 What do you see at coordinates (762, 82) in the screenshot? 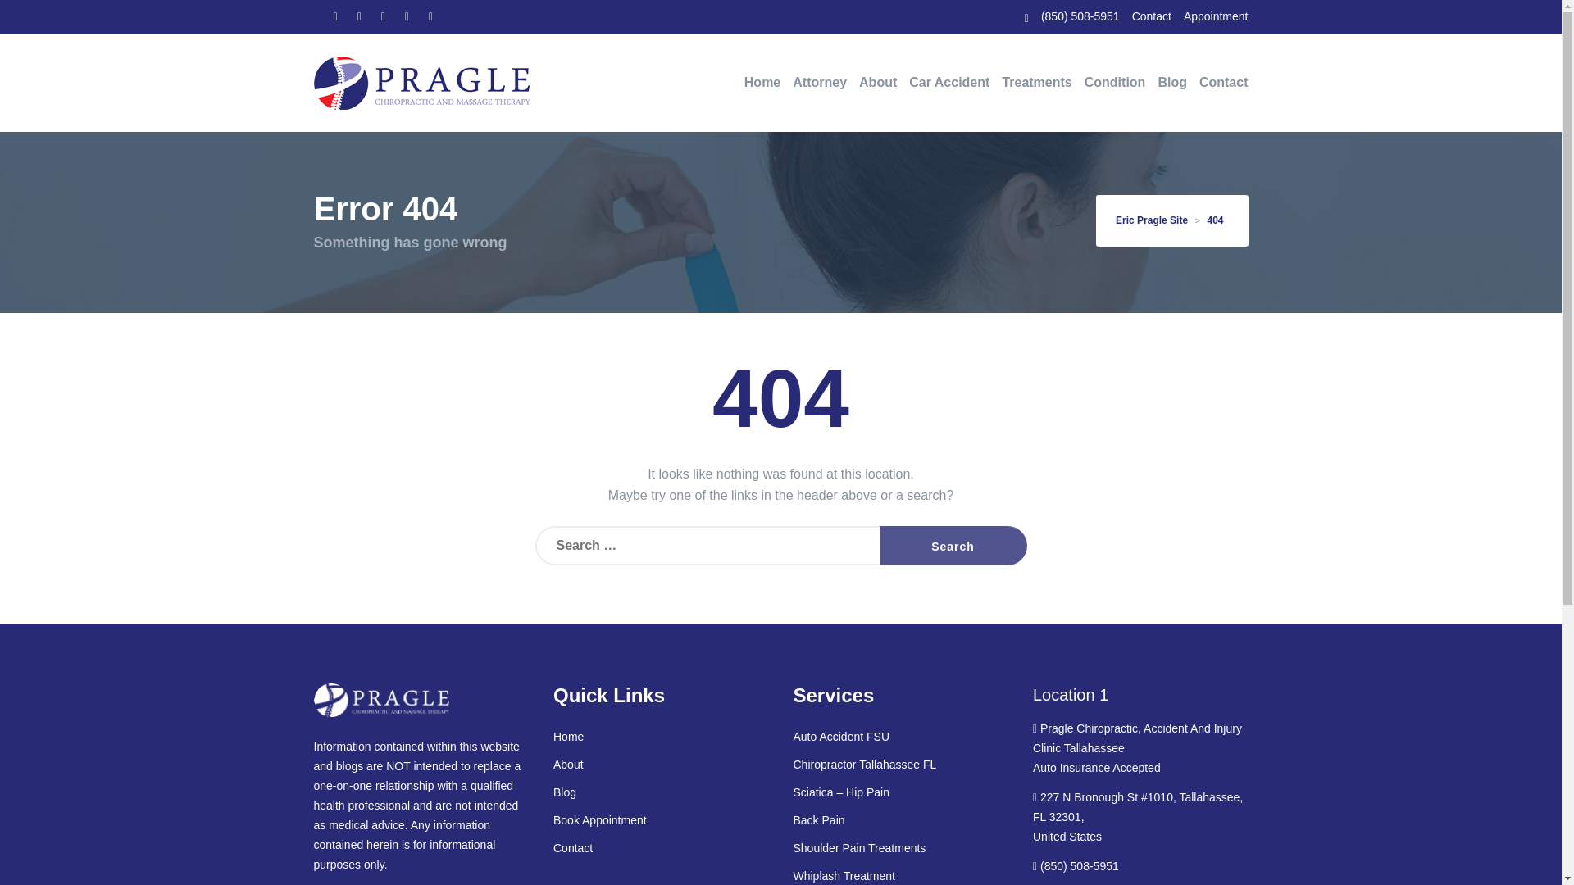
I see `Home` at bounding box center [762, 82].